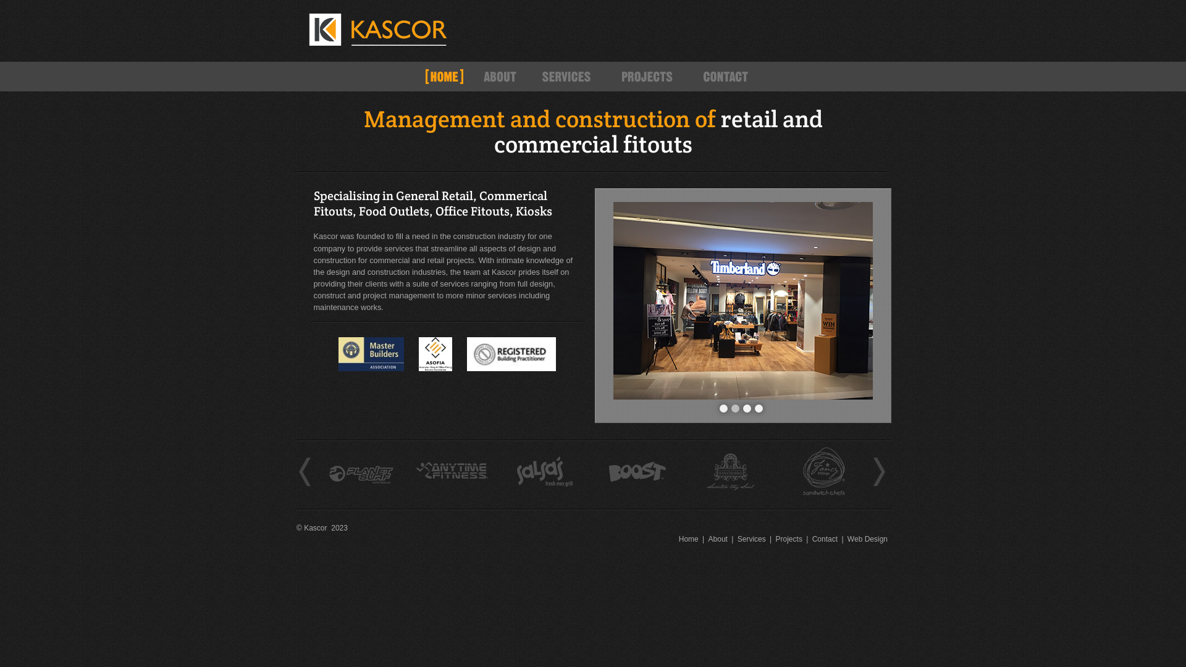 The height and width of the screenshot is (667, 1186). I want to click on Services, so click(568, 77).